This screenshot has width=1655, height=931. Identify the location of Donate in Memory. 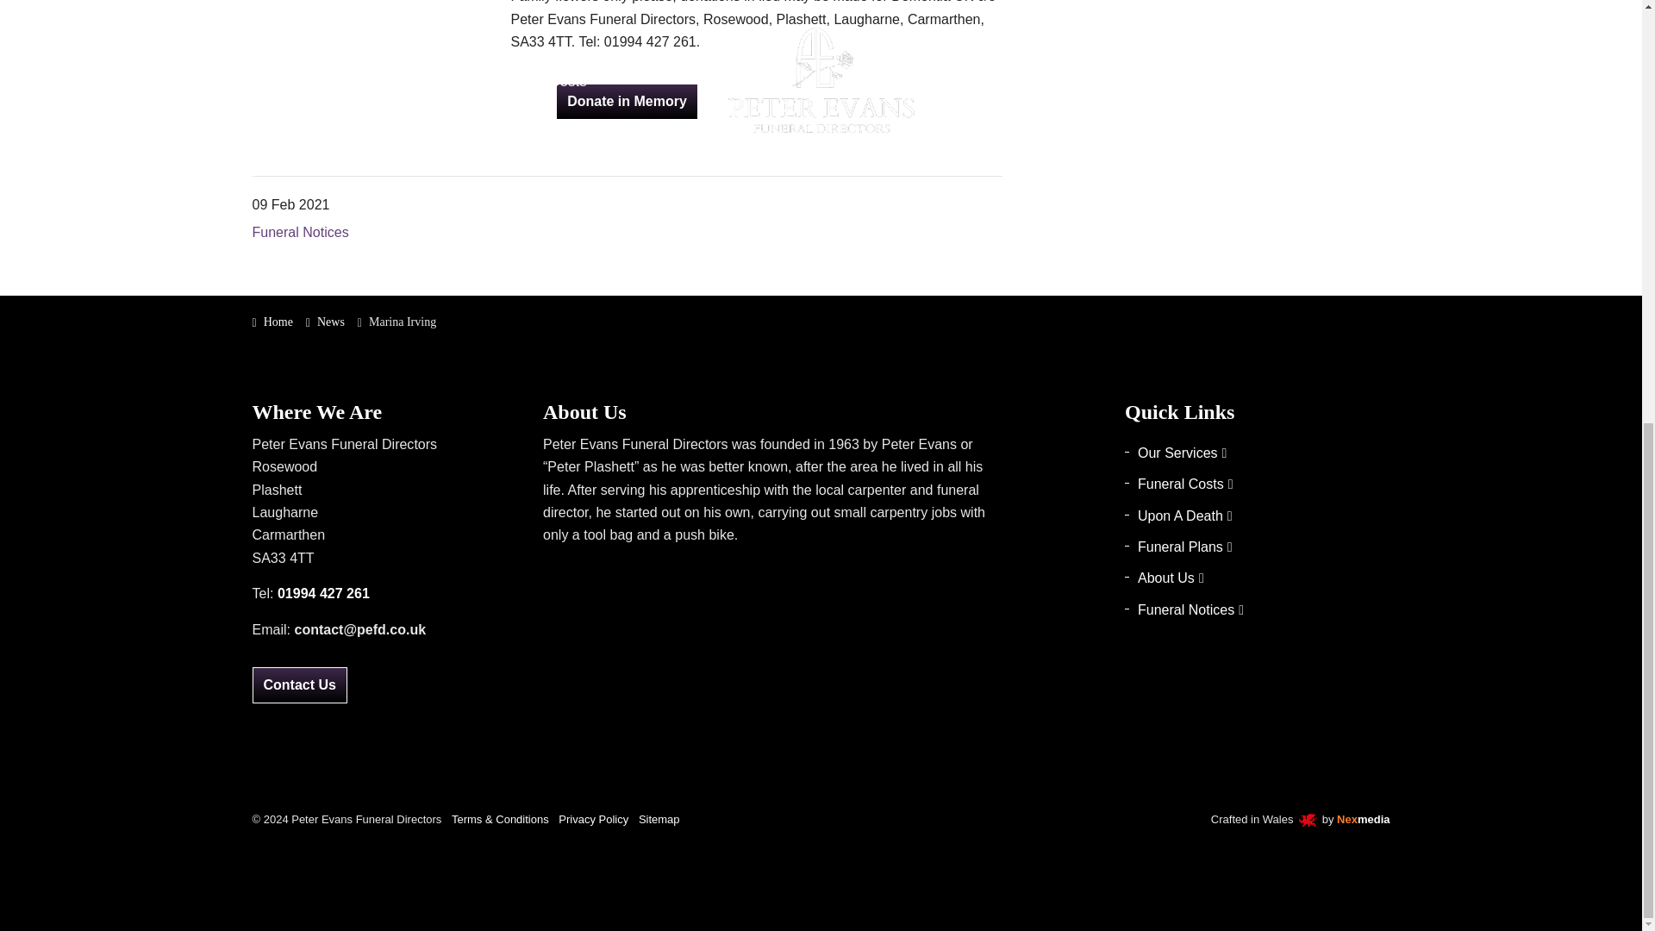
(628, 102).